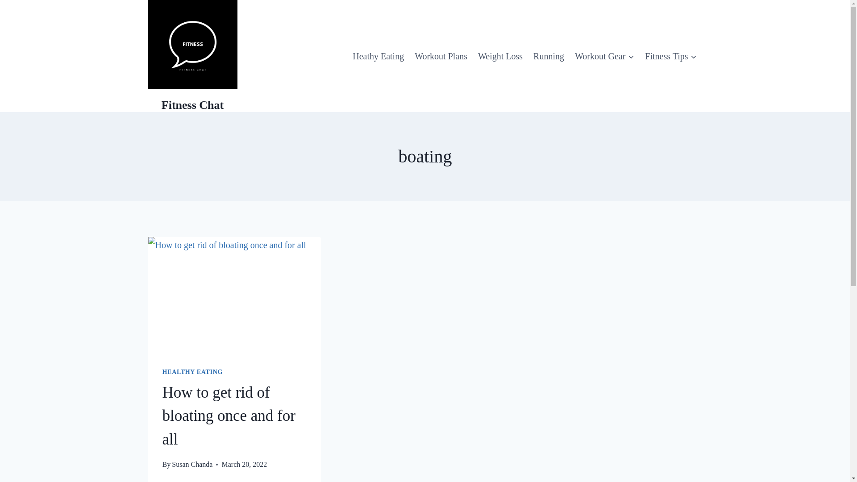 The width and height of the screenshot is (857, 482). I want to click on Susan Chanda, so click(192, 464).